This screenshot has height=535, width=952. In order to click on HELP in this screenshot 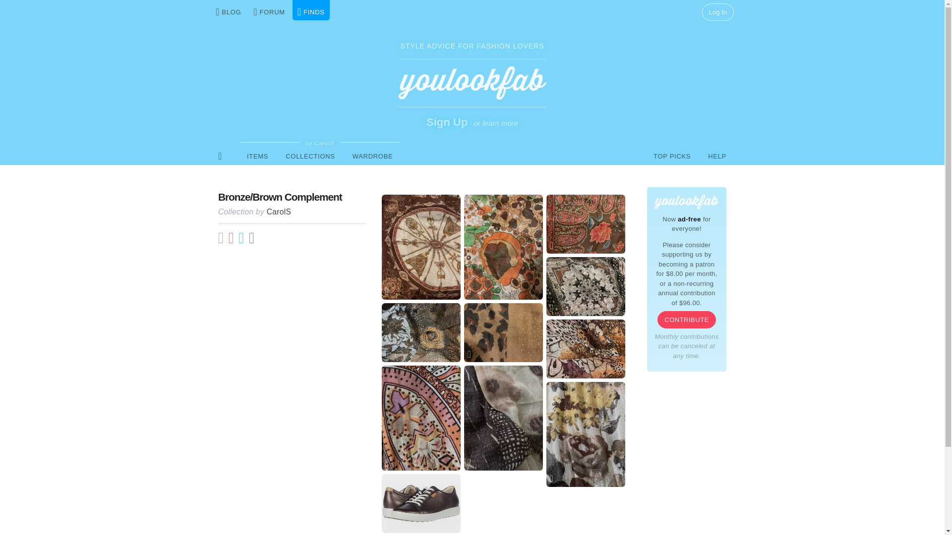, I will do `click(717, 156)`.